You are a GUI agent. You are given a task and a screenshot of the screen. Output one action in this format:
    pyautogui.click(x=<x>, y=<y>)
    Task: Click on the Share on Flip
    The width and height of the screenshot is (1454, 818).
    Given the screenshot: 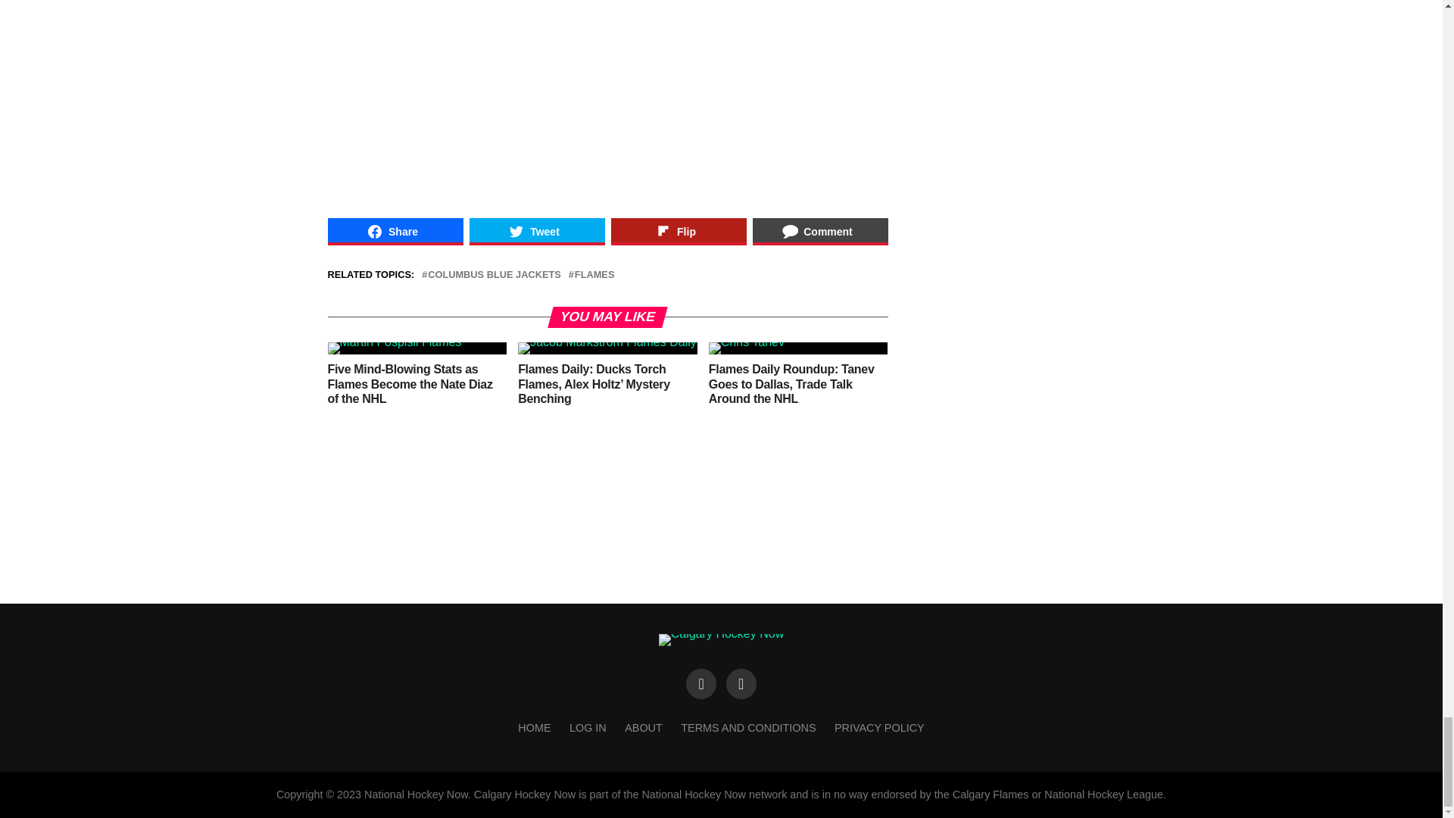 What is the action you would take?
    pyautogui.click(x=678, y=232)
    